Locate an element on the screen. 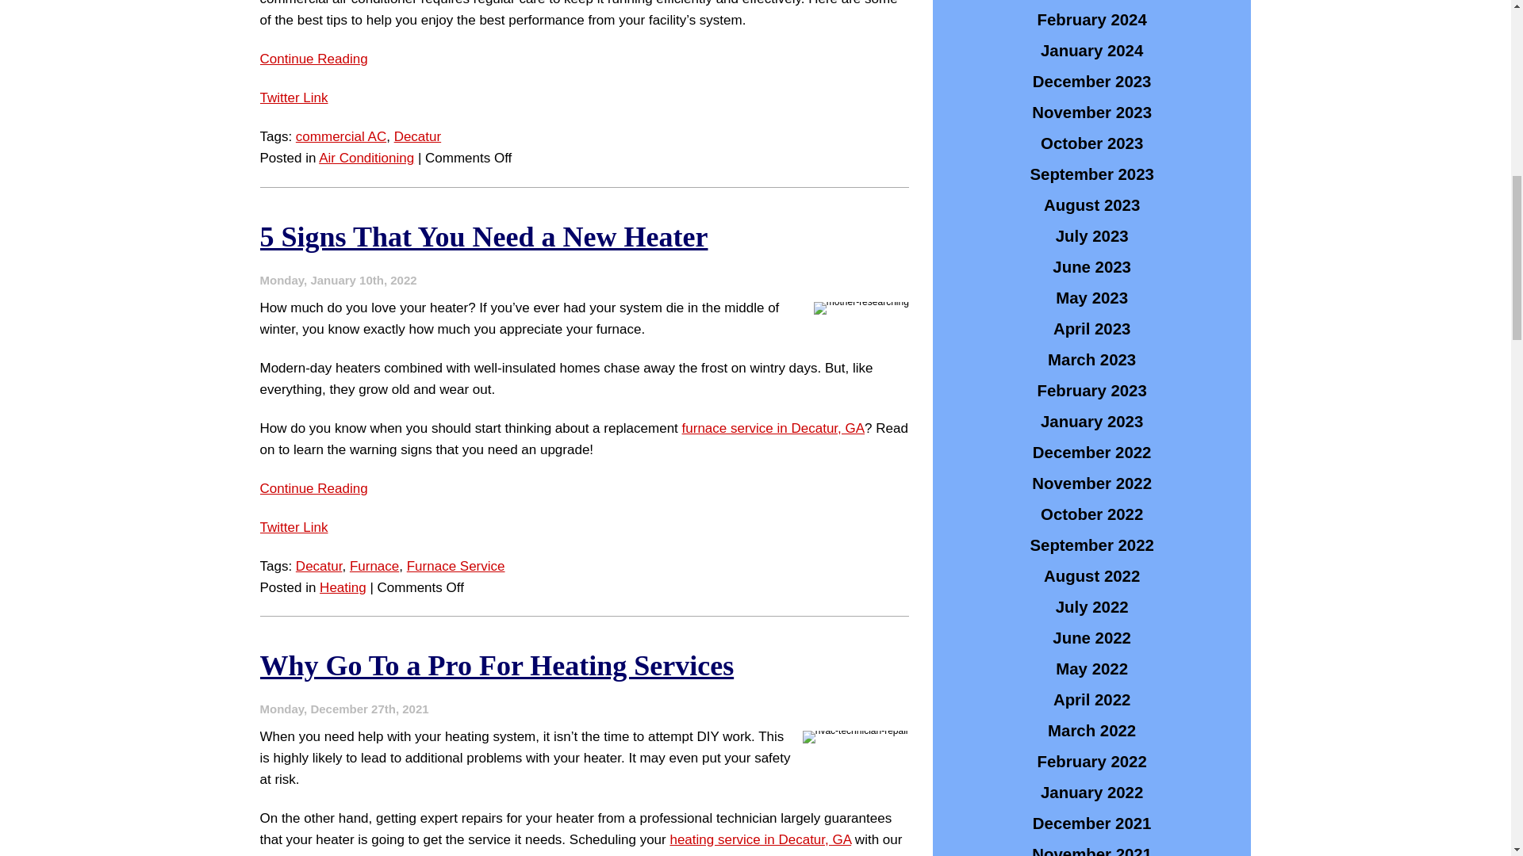  Permanent Link to Why Go To a Pro For Heating Services is located at coordinates (497, 665).